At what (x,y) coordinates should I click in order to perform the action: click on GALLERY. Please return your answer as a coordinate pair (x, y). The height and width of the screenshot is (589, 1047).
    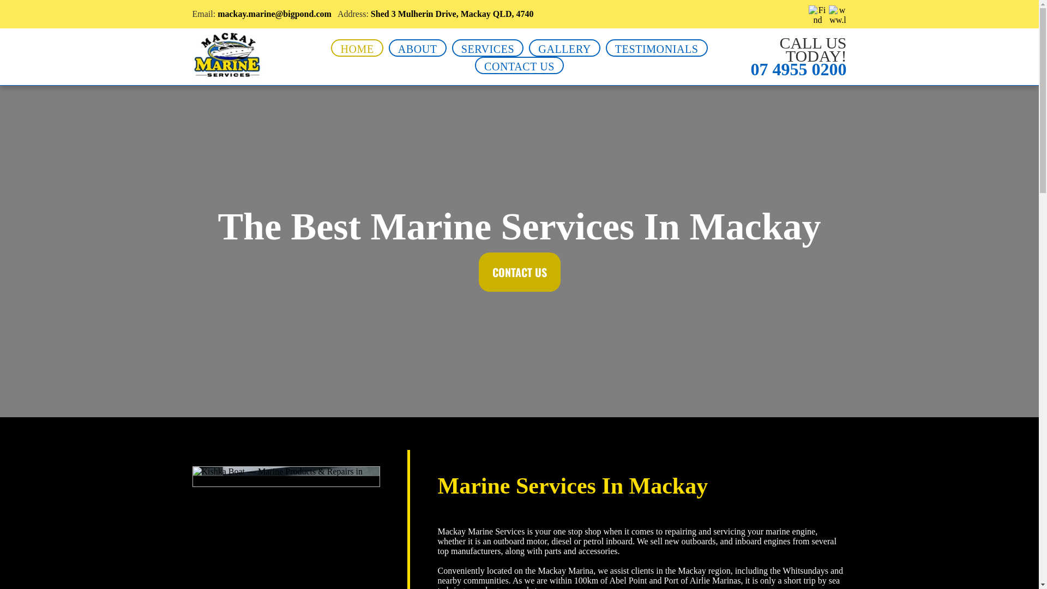
    Looking at the image, I should click on (564, 48).